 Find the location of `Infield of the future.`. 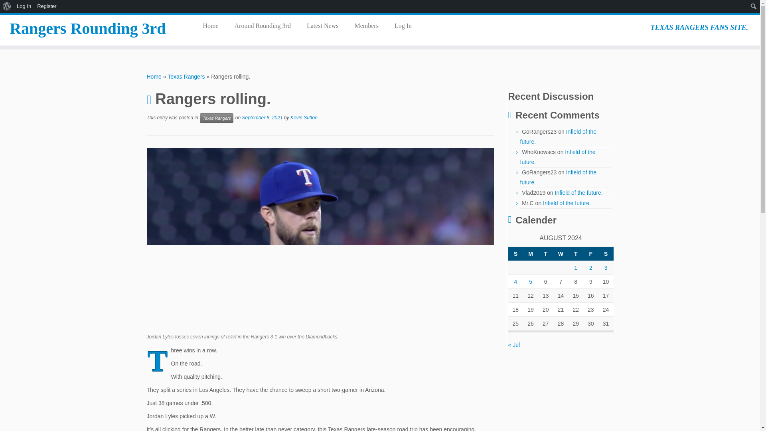

Infield of the future. is located at coordinates (558, 136).